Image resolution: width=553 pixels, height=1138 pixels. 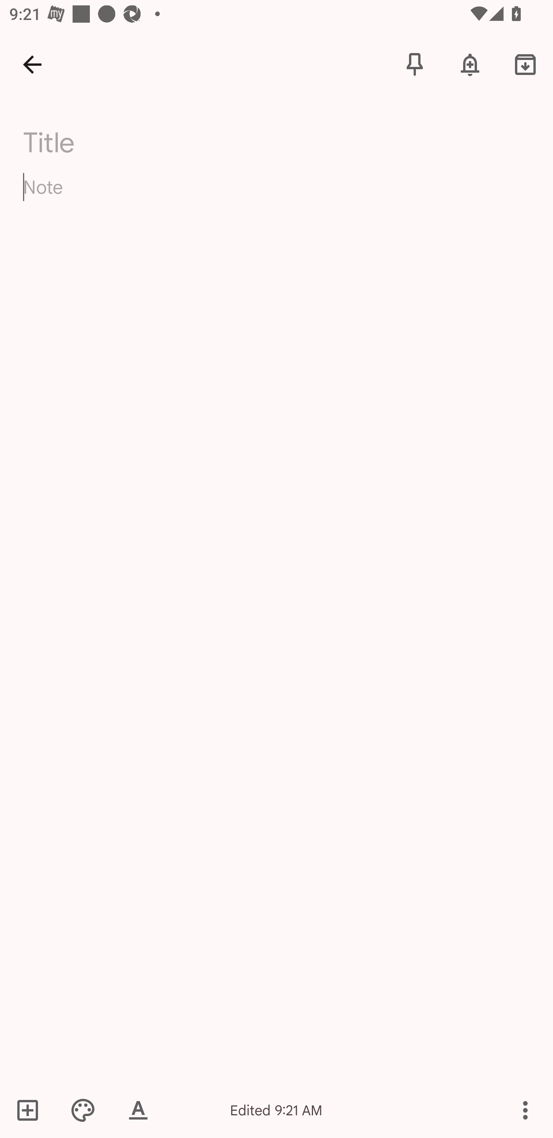 I want to click on New list, so click(x=32, y=1110).